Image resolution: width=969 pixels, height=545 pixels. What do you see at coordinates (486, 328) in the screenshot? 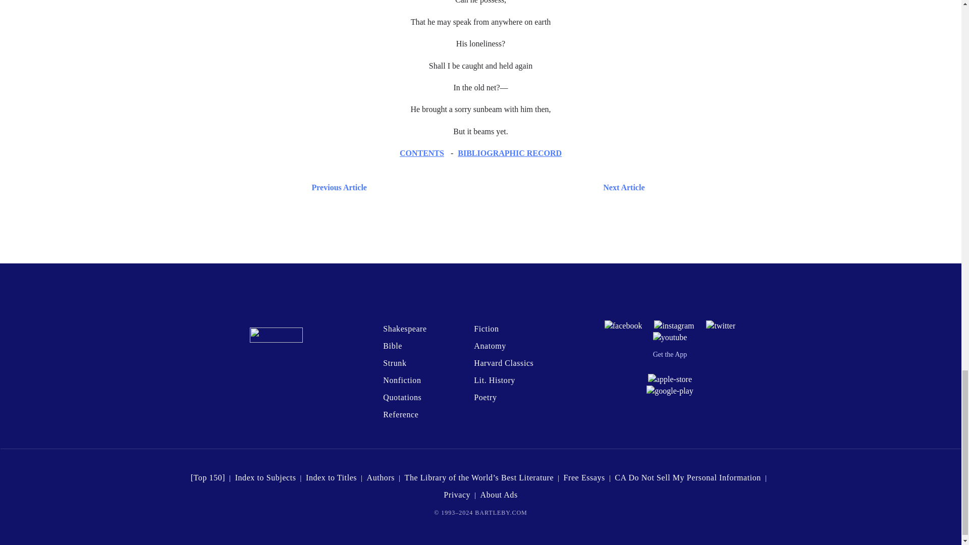
I see `Fiction` at bounding box center [486, 328].